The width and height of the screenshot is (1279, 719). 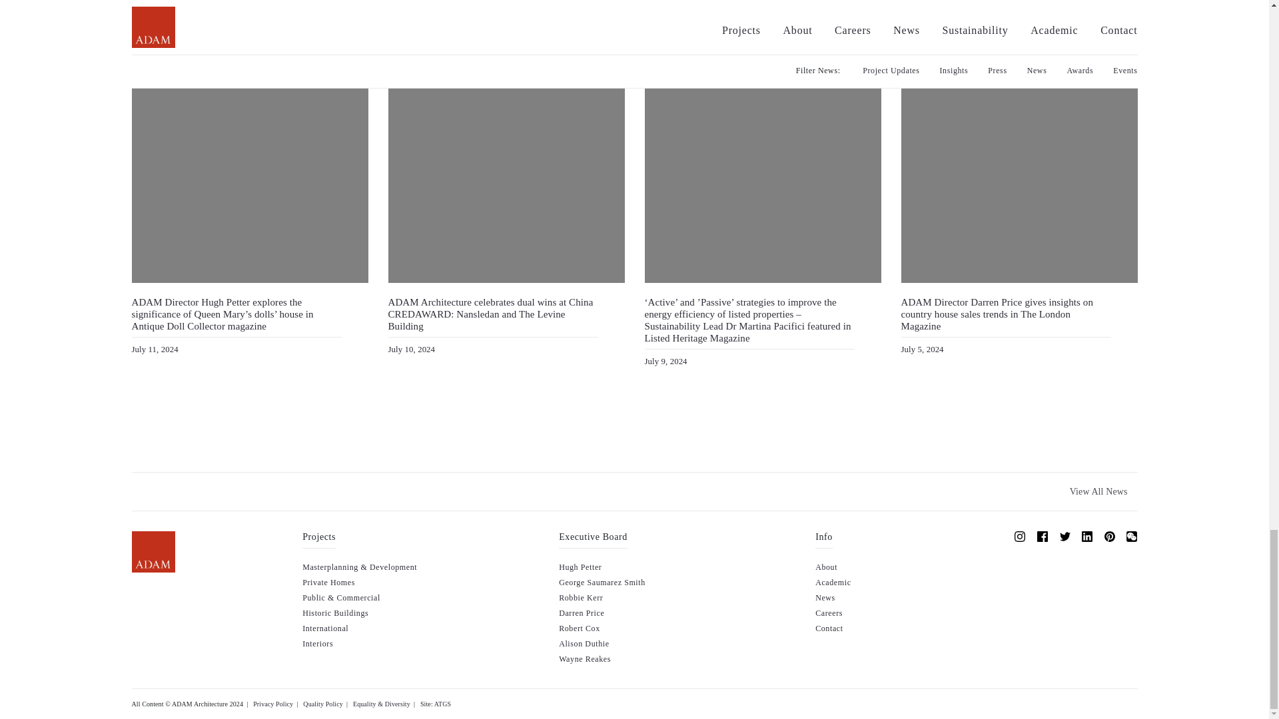 I want to click on Hugh Petter, so click(x=580, y=567).